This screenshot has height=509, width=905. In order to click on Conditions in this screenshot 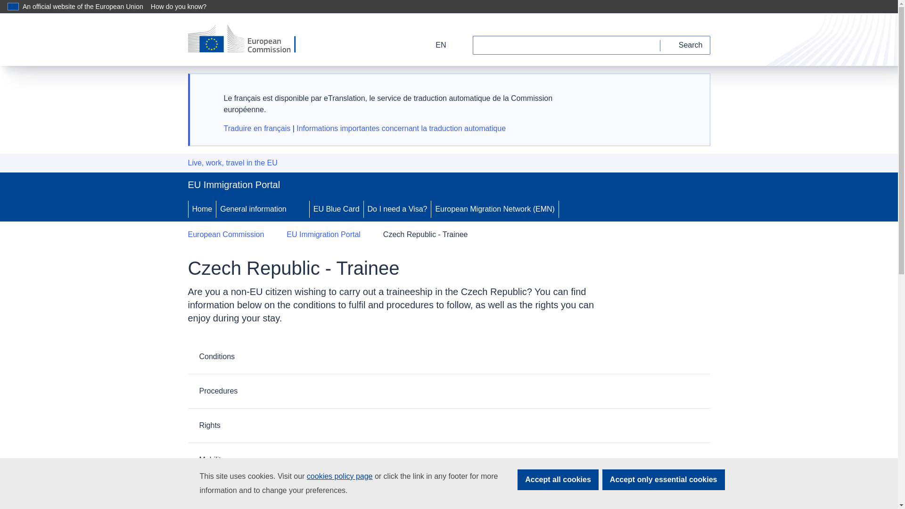, I will do `click(448, 356)`.